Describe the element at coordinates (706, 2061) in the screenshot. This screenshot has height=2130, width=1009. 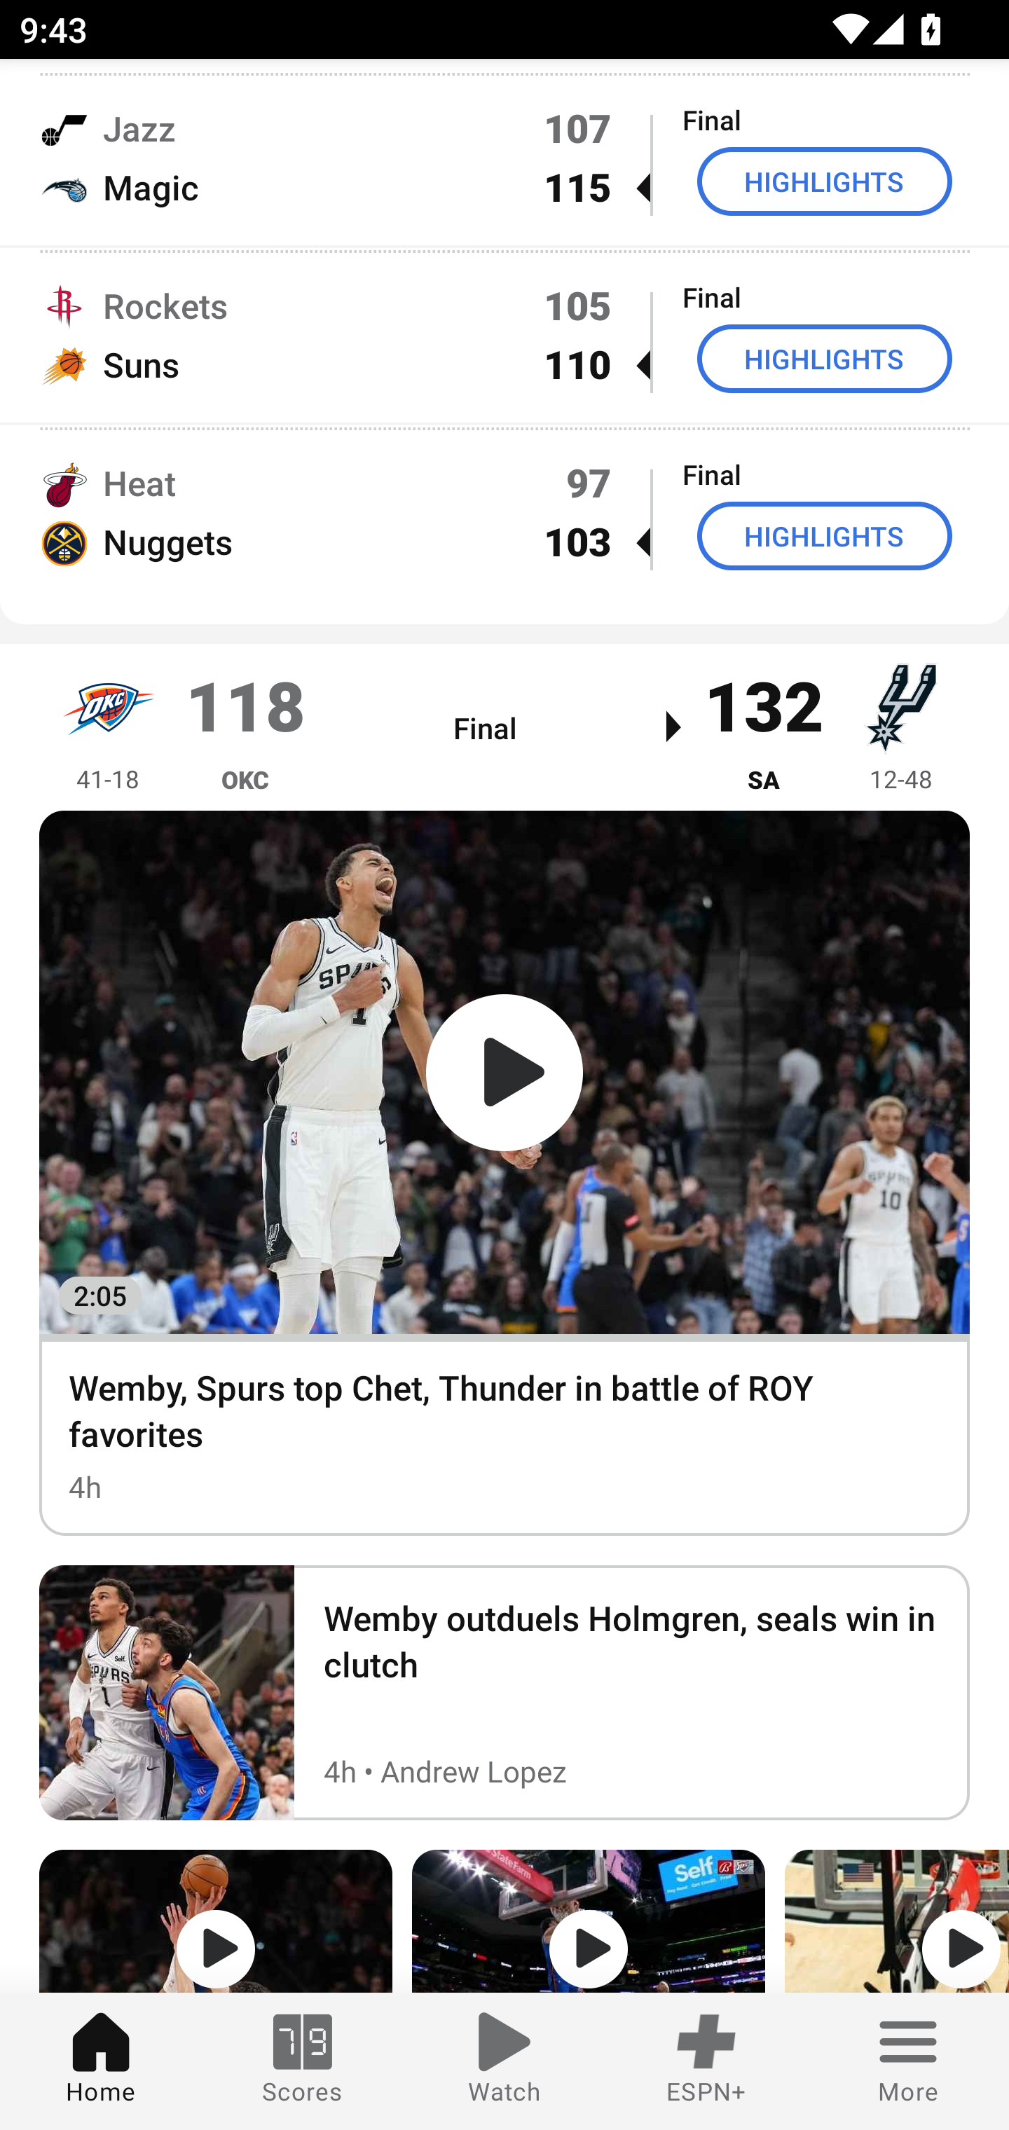
I see `ESPN+` at that location.